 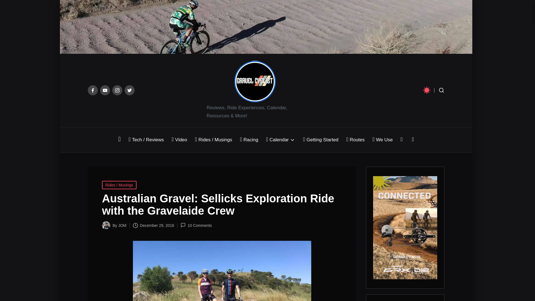 I want to click on View all posts by JOM, so click(x=122, y=225).